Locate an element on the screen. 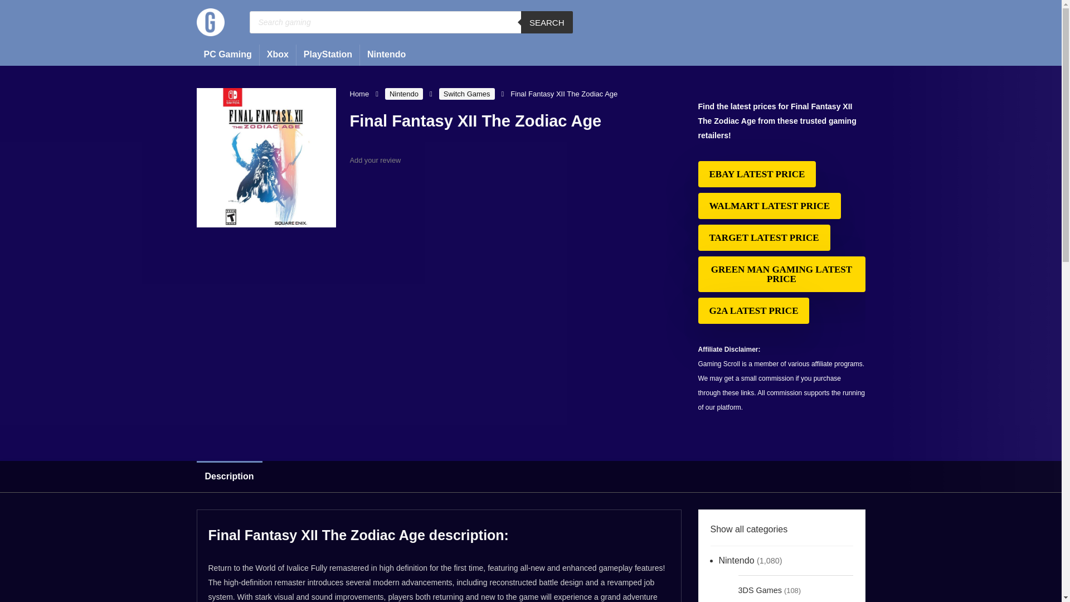 This screenshot has height=602, width=1070. PlayStation is located at coordinates (328, 55).